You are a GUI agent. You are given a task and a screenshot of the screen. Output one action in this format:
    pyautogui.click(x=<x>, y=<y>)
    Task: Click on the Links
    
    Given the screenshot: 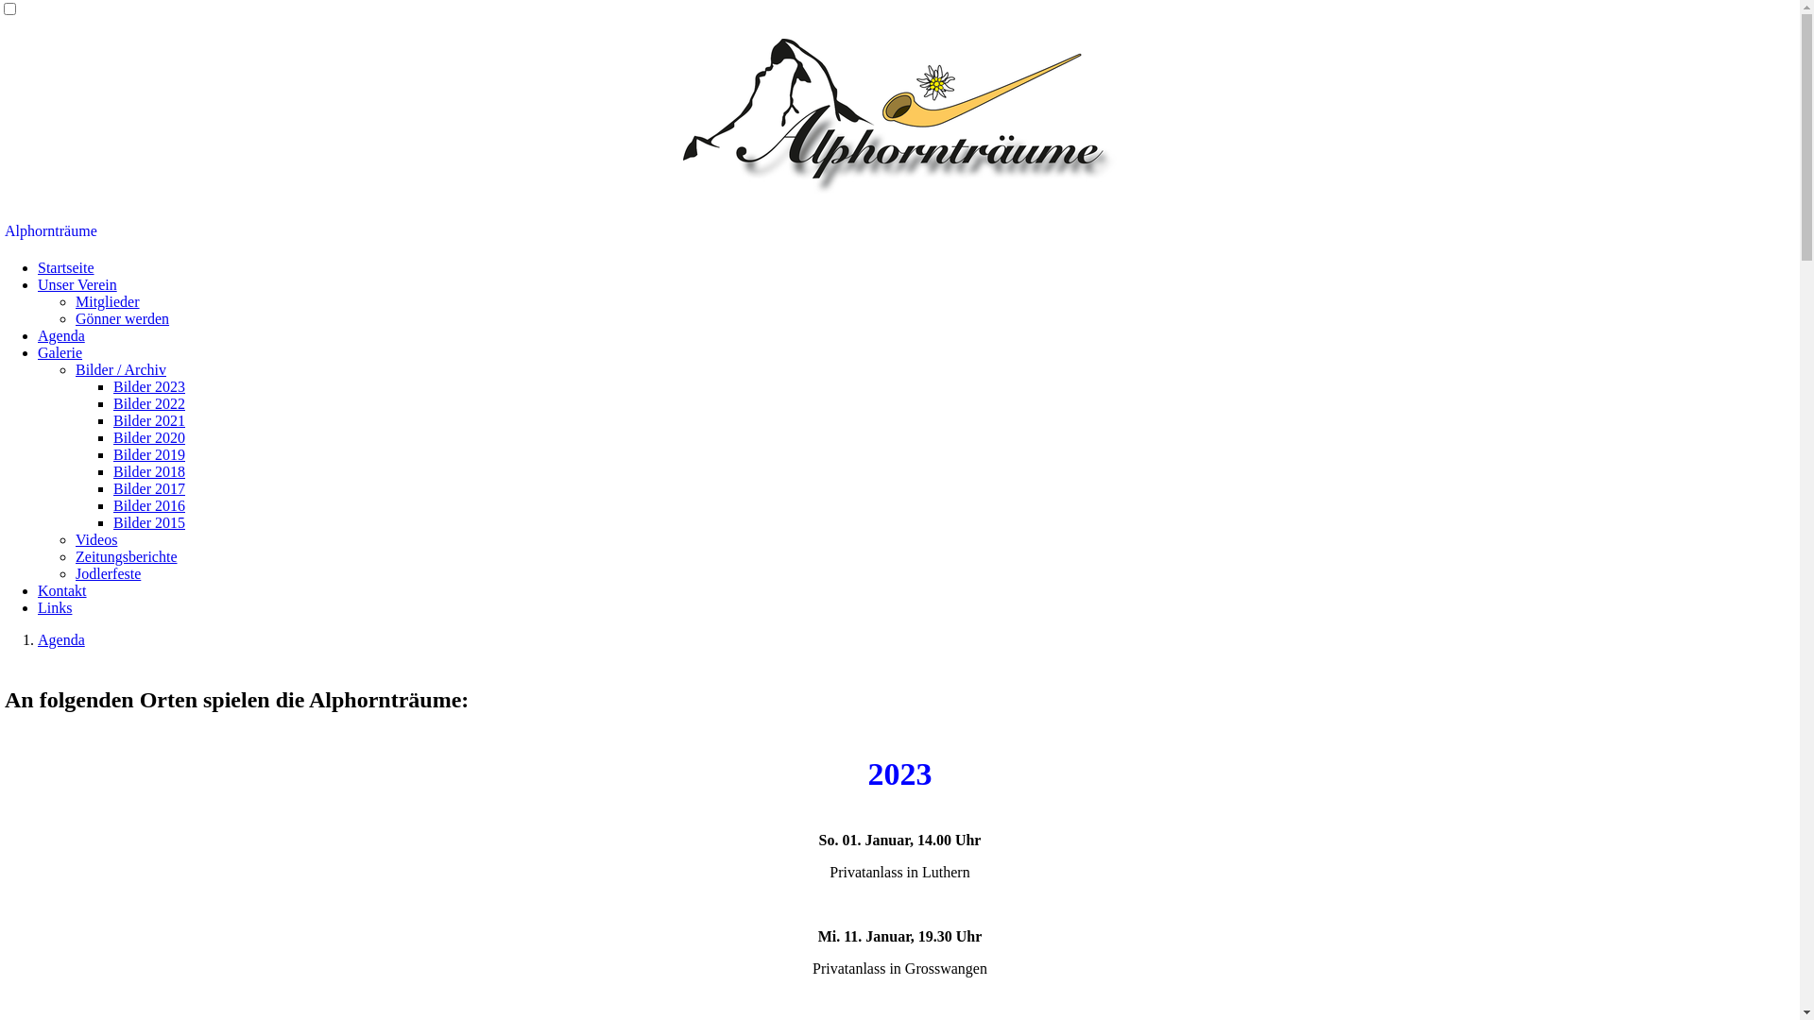 What is the action you would take?
    pyautogui.click(x=55, y=607)
    